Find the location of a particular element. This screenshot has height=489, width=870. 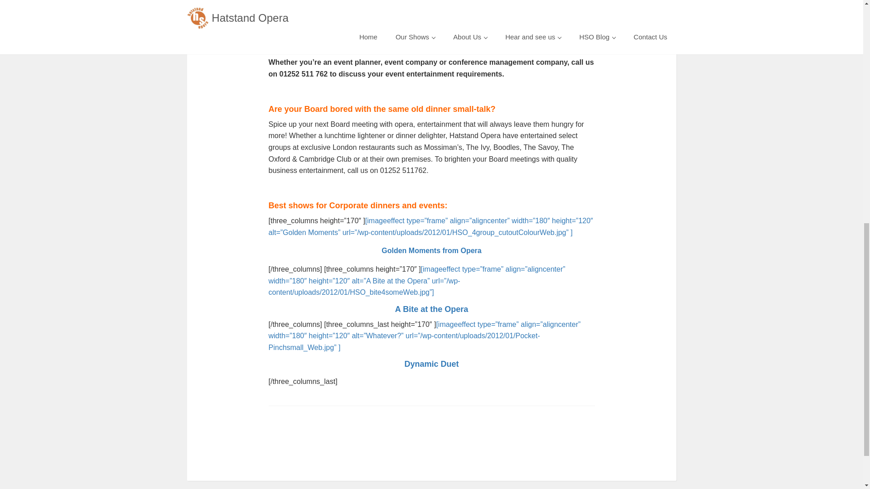

A Bite at the Opera is located at coordinates (431, 309).